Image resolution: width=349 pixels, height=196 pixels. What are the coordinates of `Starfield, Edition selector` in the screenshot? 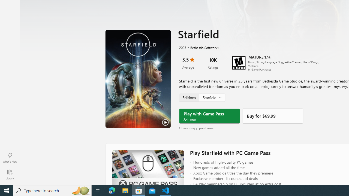 It's located at (202, 97).